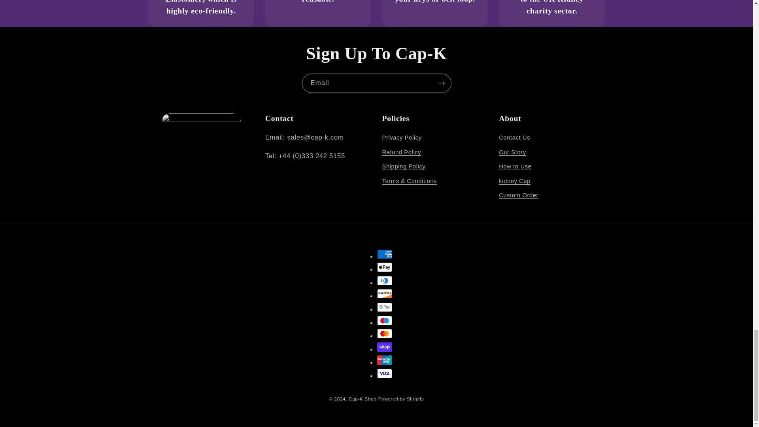 This screenshot has width=759, height=427. Describe the element at coordinates (385, 320) in the screenshot. I see `Maestro` at that location.